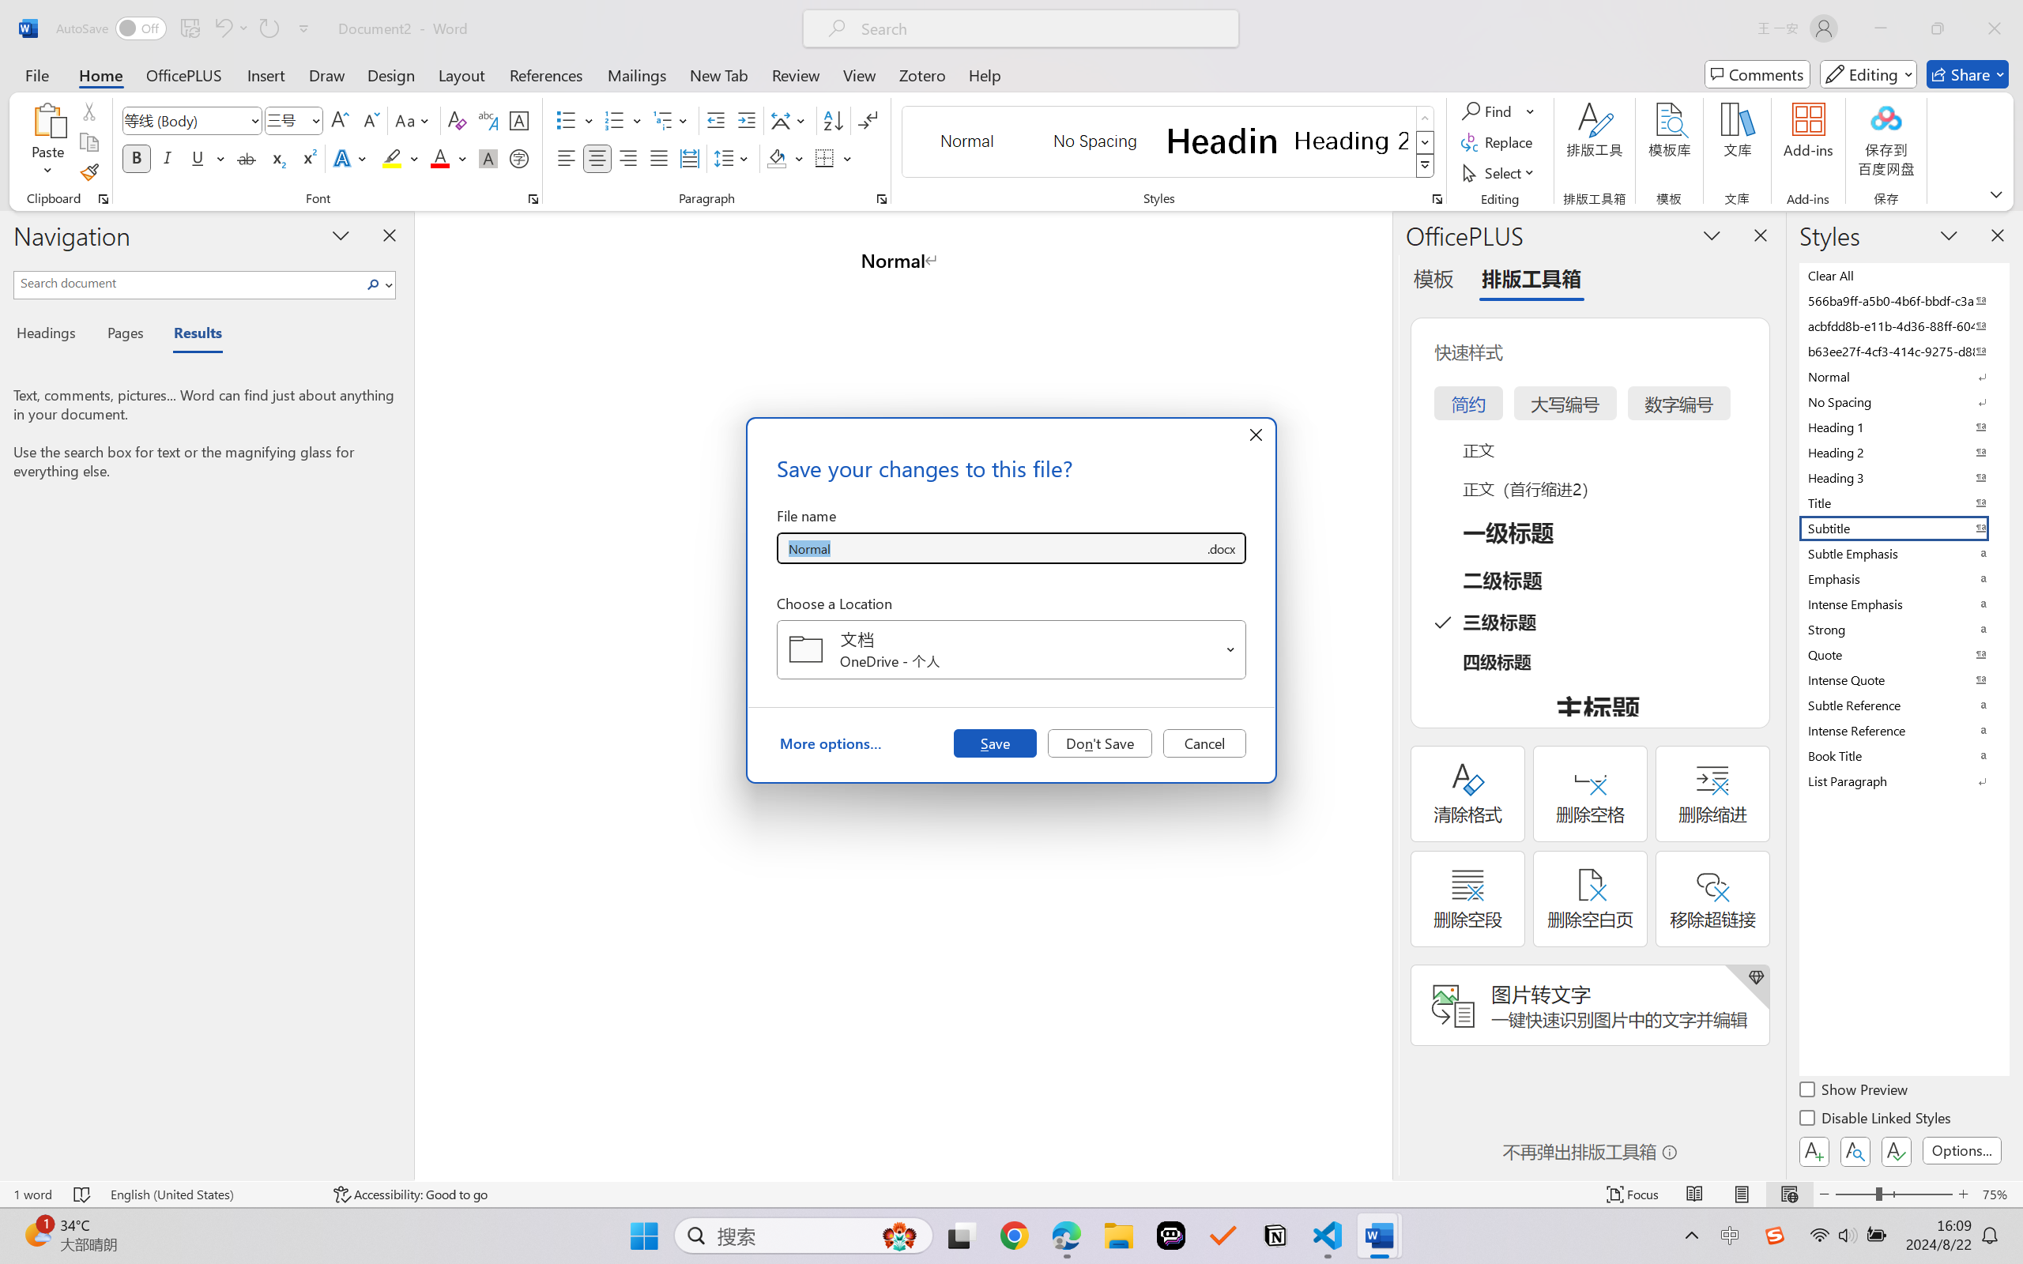  Describe the element at coordinates (1633, 1194) in the screenshot. I see `Focus ` at that location.